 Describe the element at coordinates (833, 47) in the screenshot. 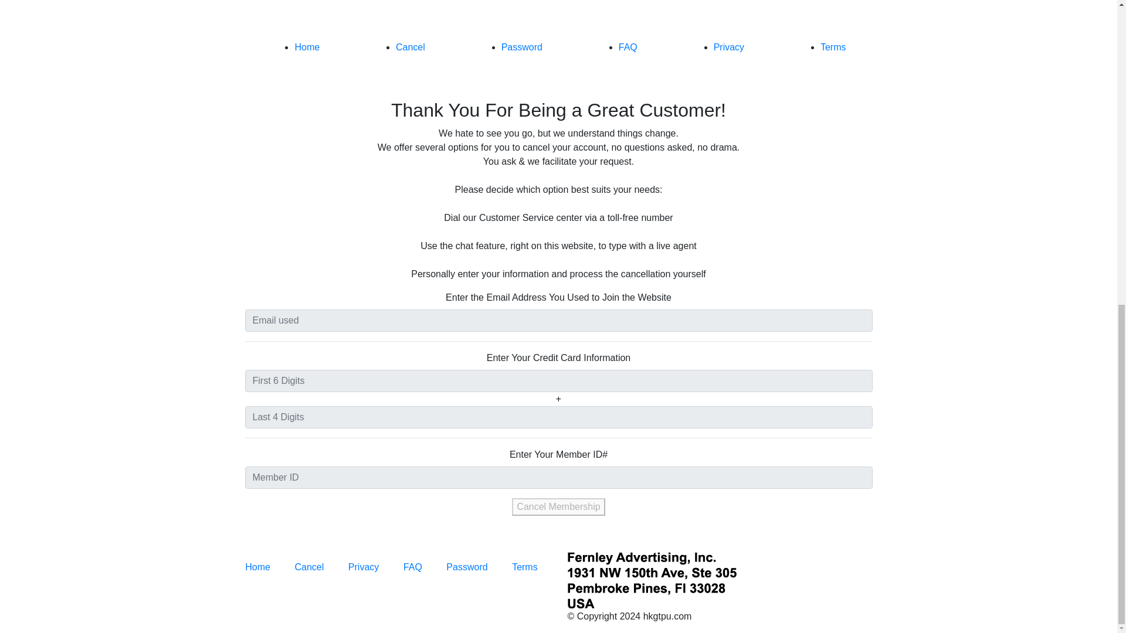

I see `Terms` at that location.